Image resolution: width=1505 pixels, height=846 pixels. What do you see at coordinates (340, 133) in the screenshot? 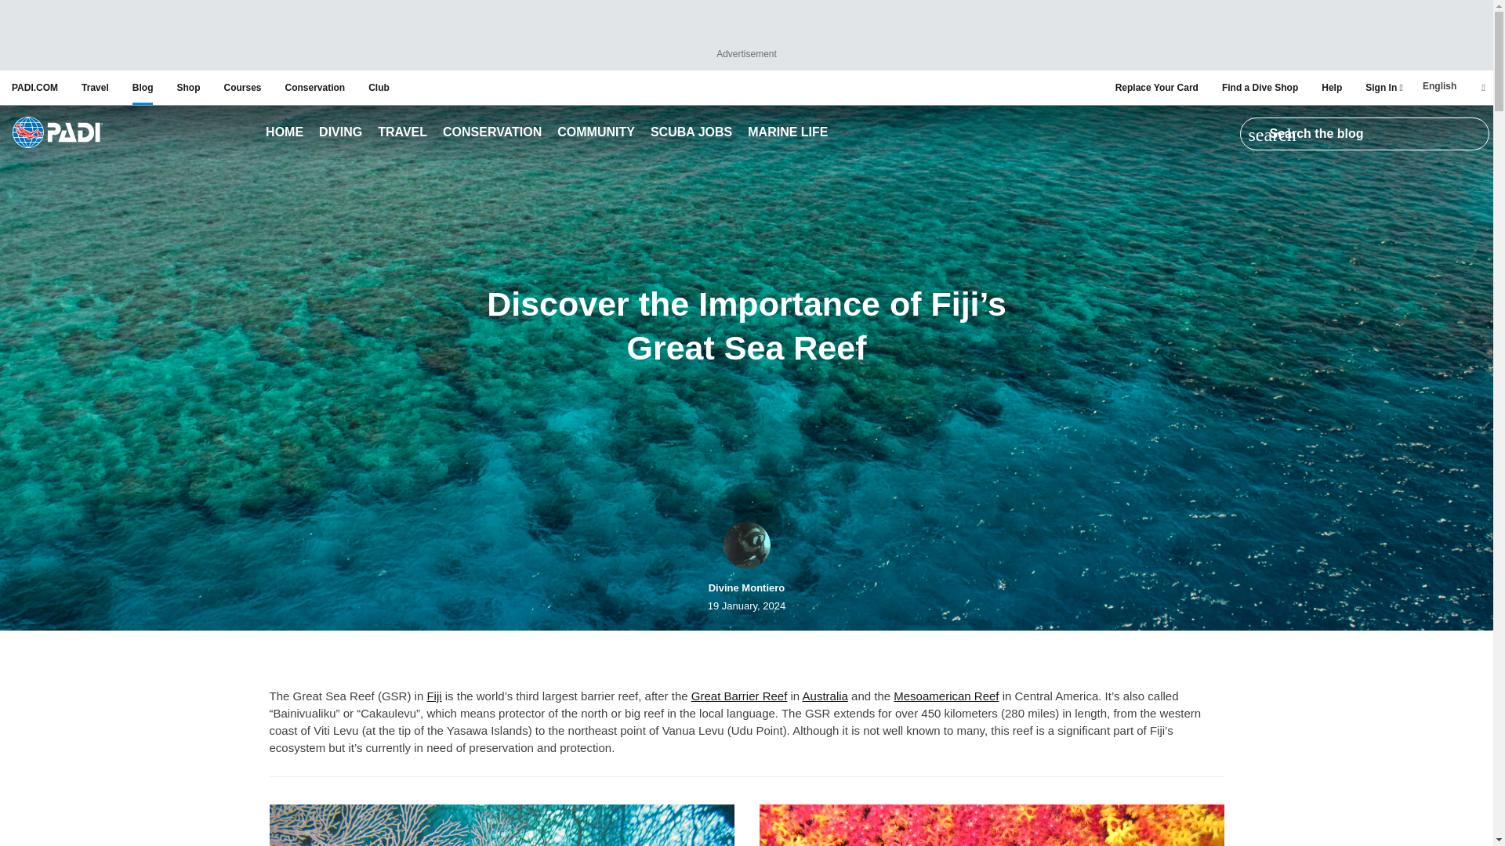
I see `DIVING` at bounding box center [340, 133].